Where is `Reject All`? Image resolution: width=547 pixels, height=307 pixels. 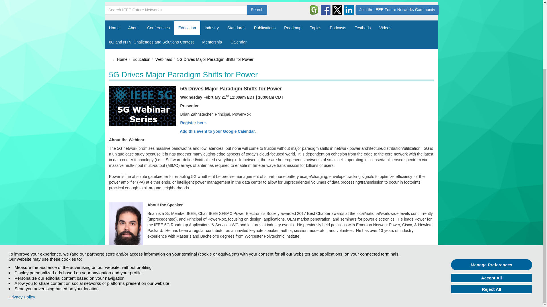 Reject All is located at coordinates (491, 204).